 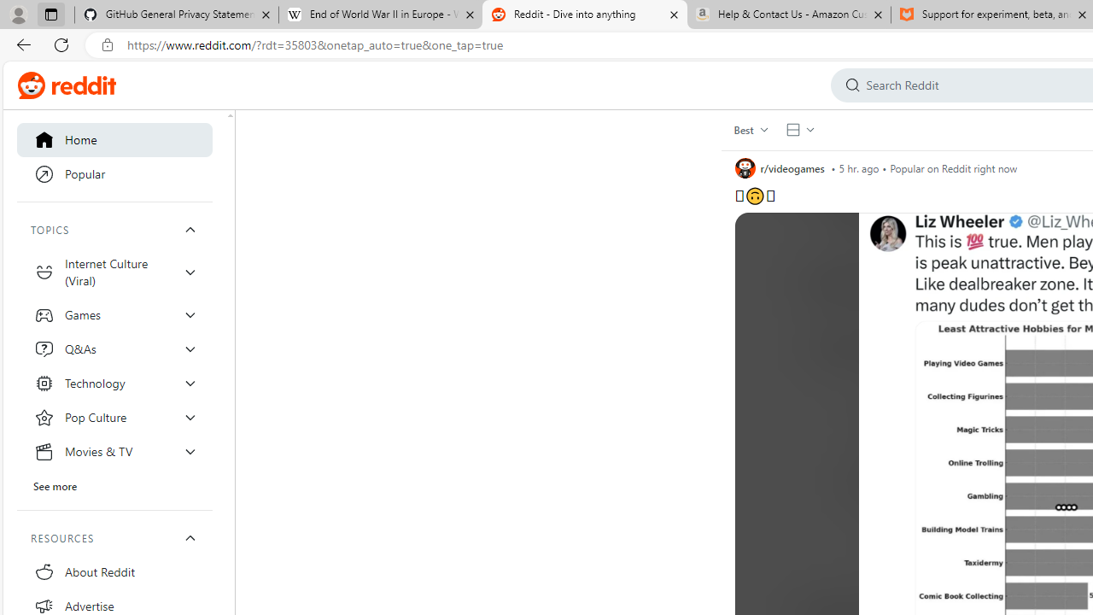 I want to click on r/videogames icon, so click(x=745, y=167).